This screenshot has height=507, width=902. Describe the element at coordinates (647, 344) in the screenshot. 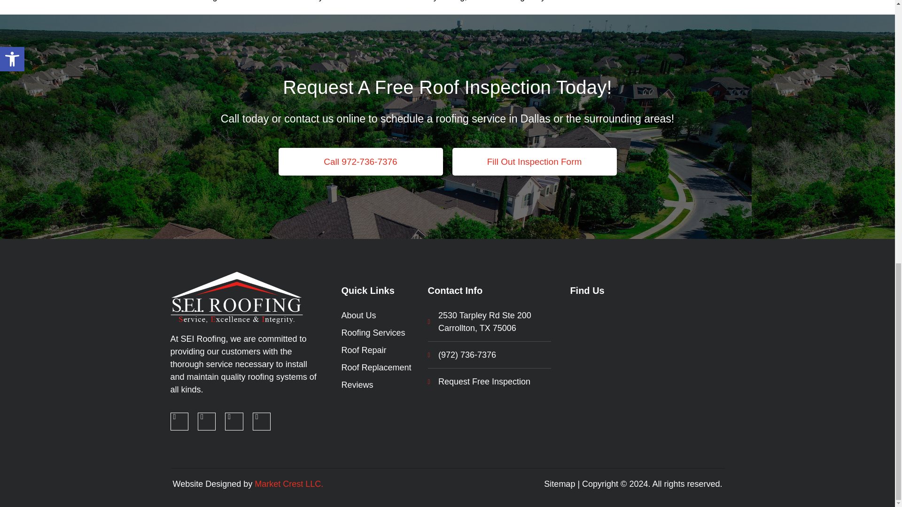

I see ` 2530 Tarpley Rd Ste 200 Carrollton, TX 75006` at that location.